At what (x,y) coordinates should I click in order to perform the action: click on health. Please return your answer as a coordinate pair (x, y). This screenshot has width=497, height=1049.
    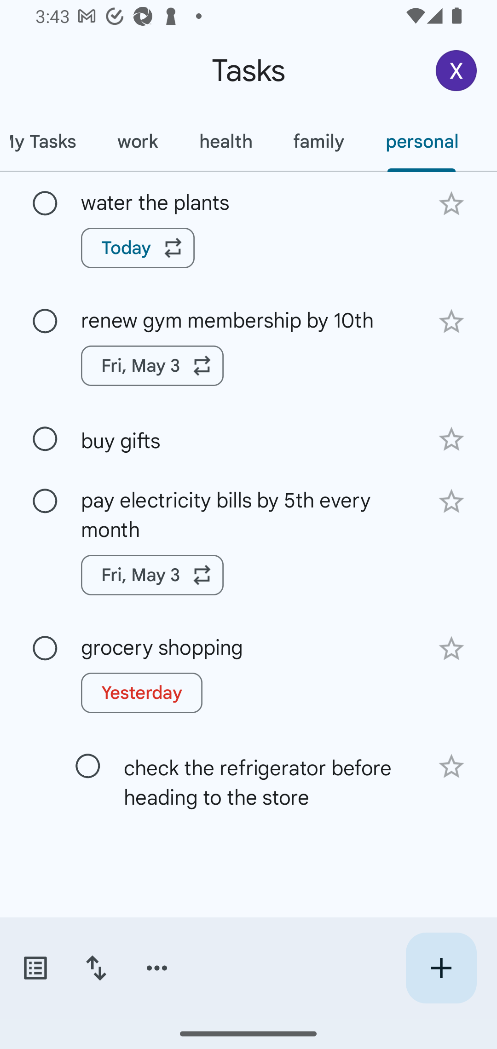
    Looking at the image, I should click on (225, 141).